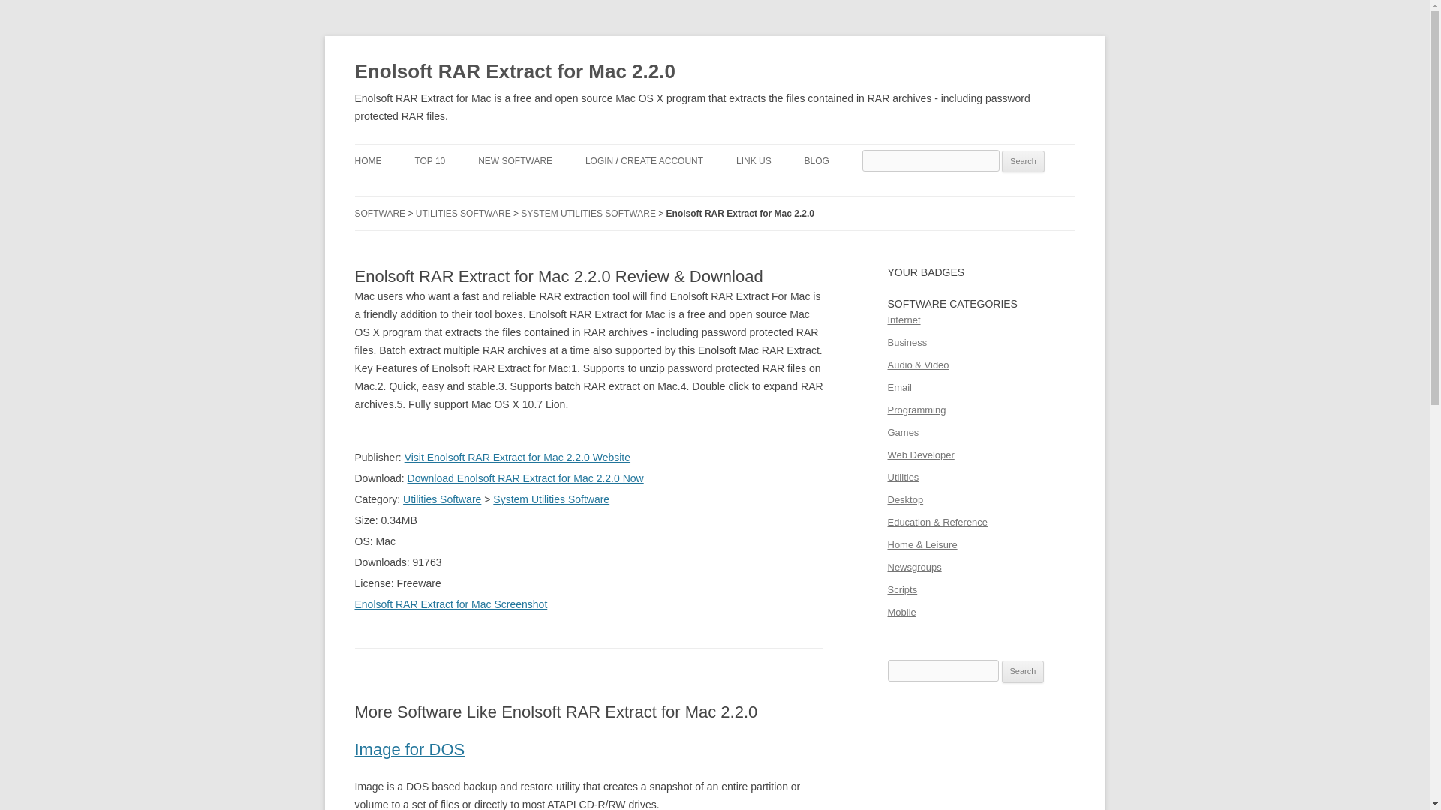 The height and width of the screenshot is (810, 1441). I want to click on Email, so click(899, 387).